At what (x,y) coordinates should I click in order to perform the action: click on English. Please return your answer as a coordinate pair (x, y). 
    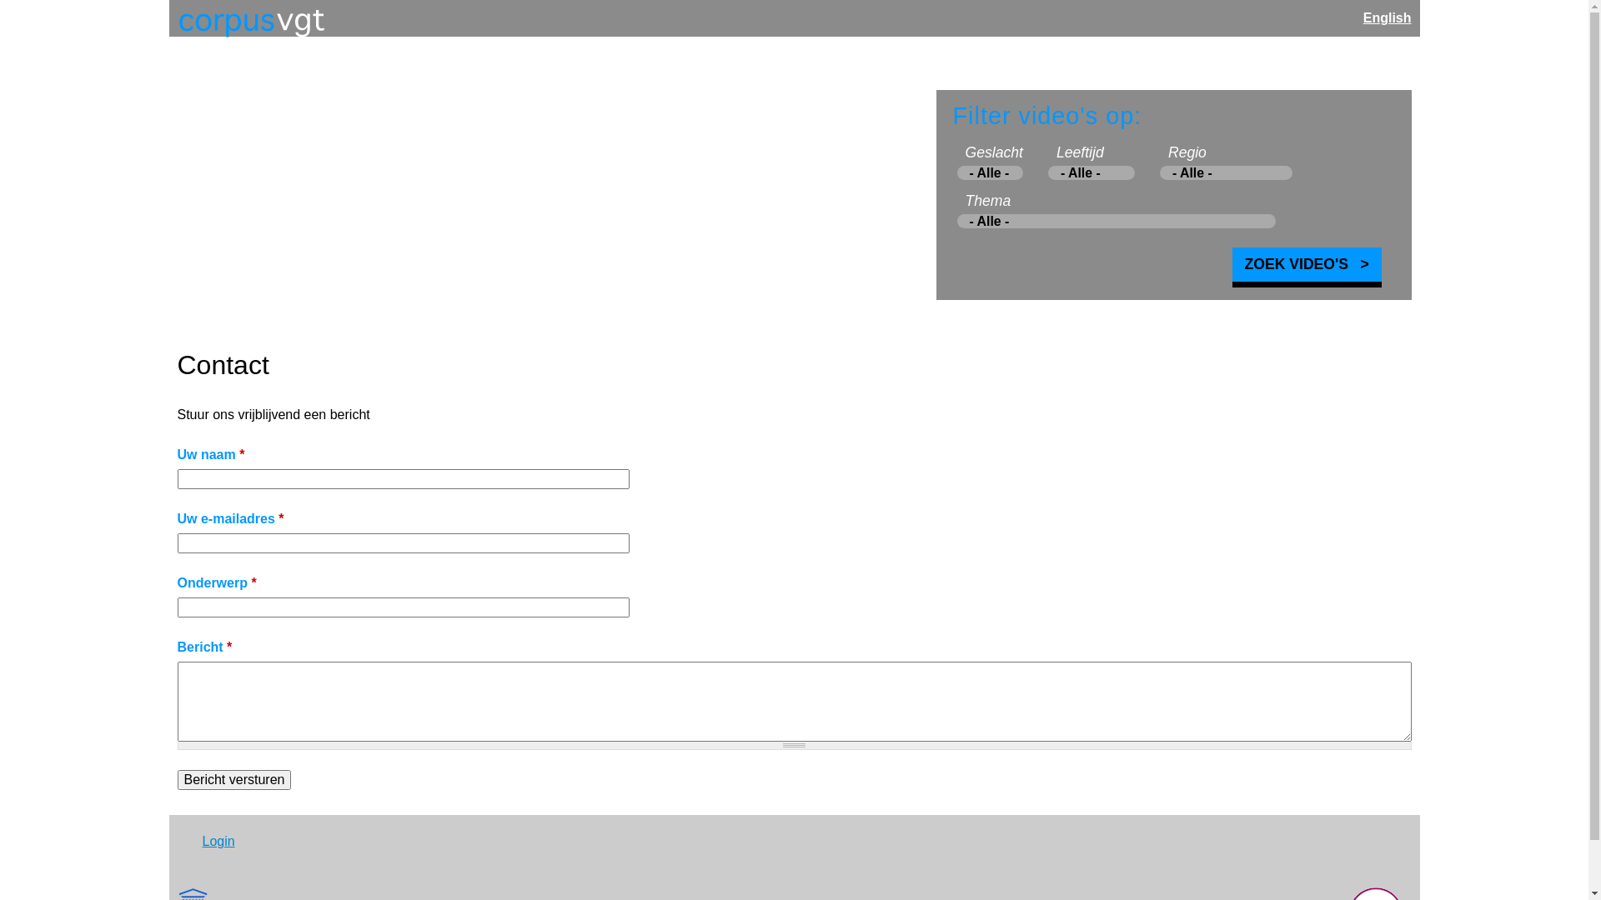
    Looking at the image, I should click on (1388, 18).